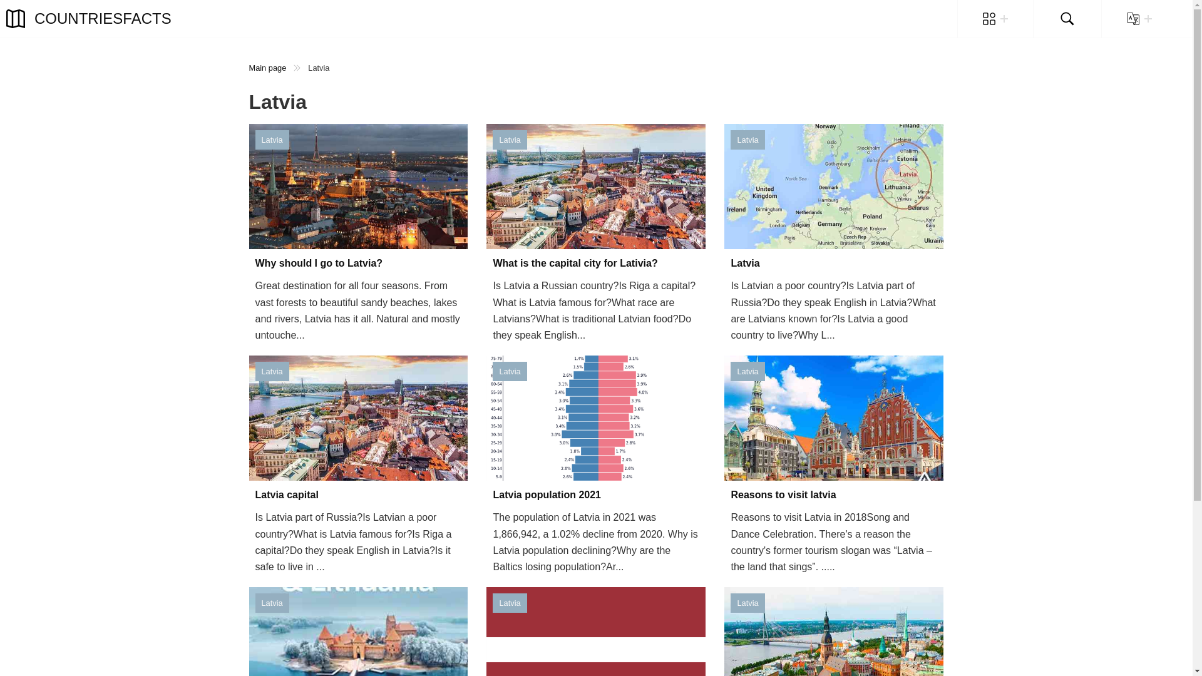 This screenshot has height=676, width=1202. I want to click on What is the capital city for Lativia?, so click(596, 264).